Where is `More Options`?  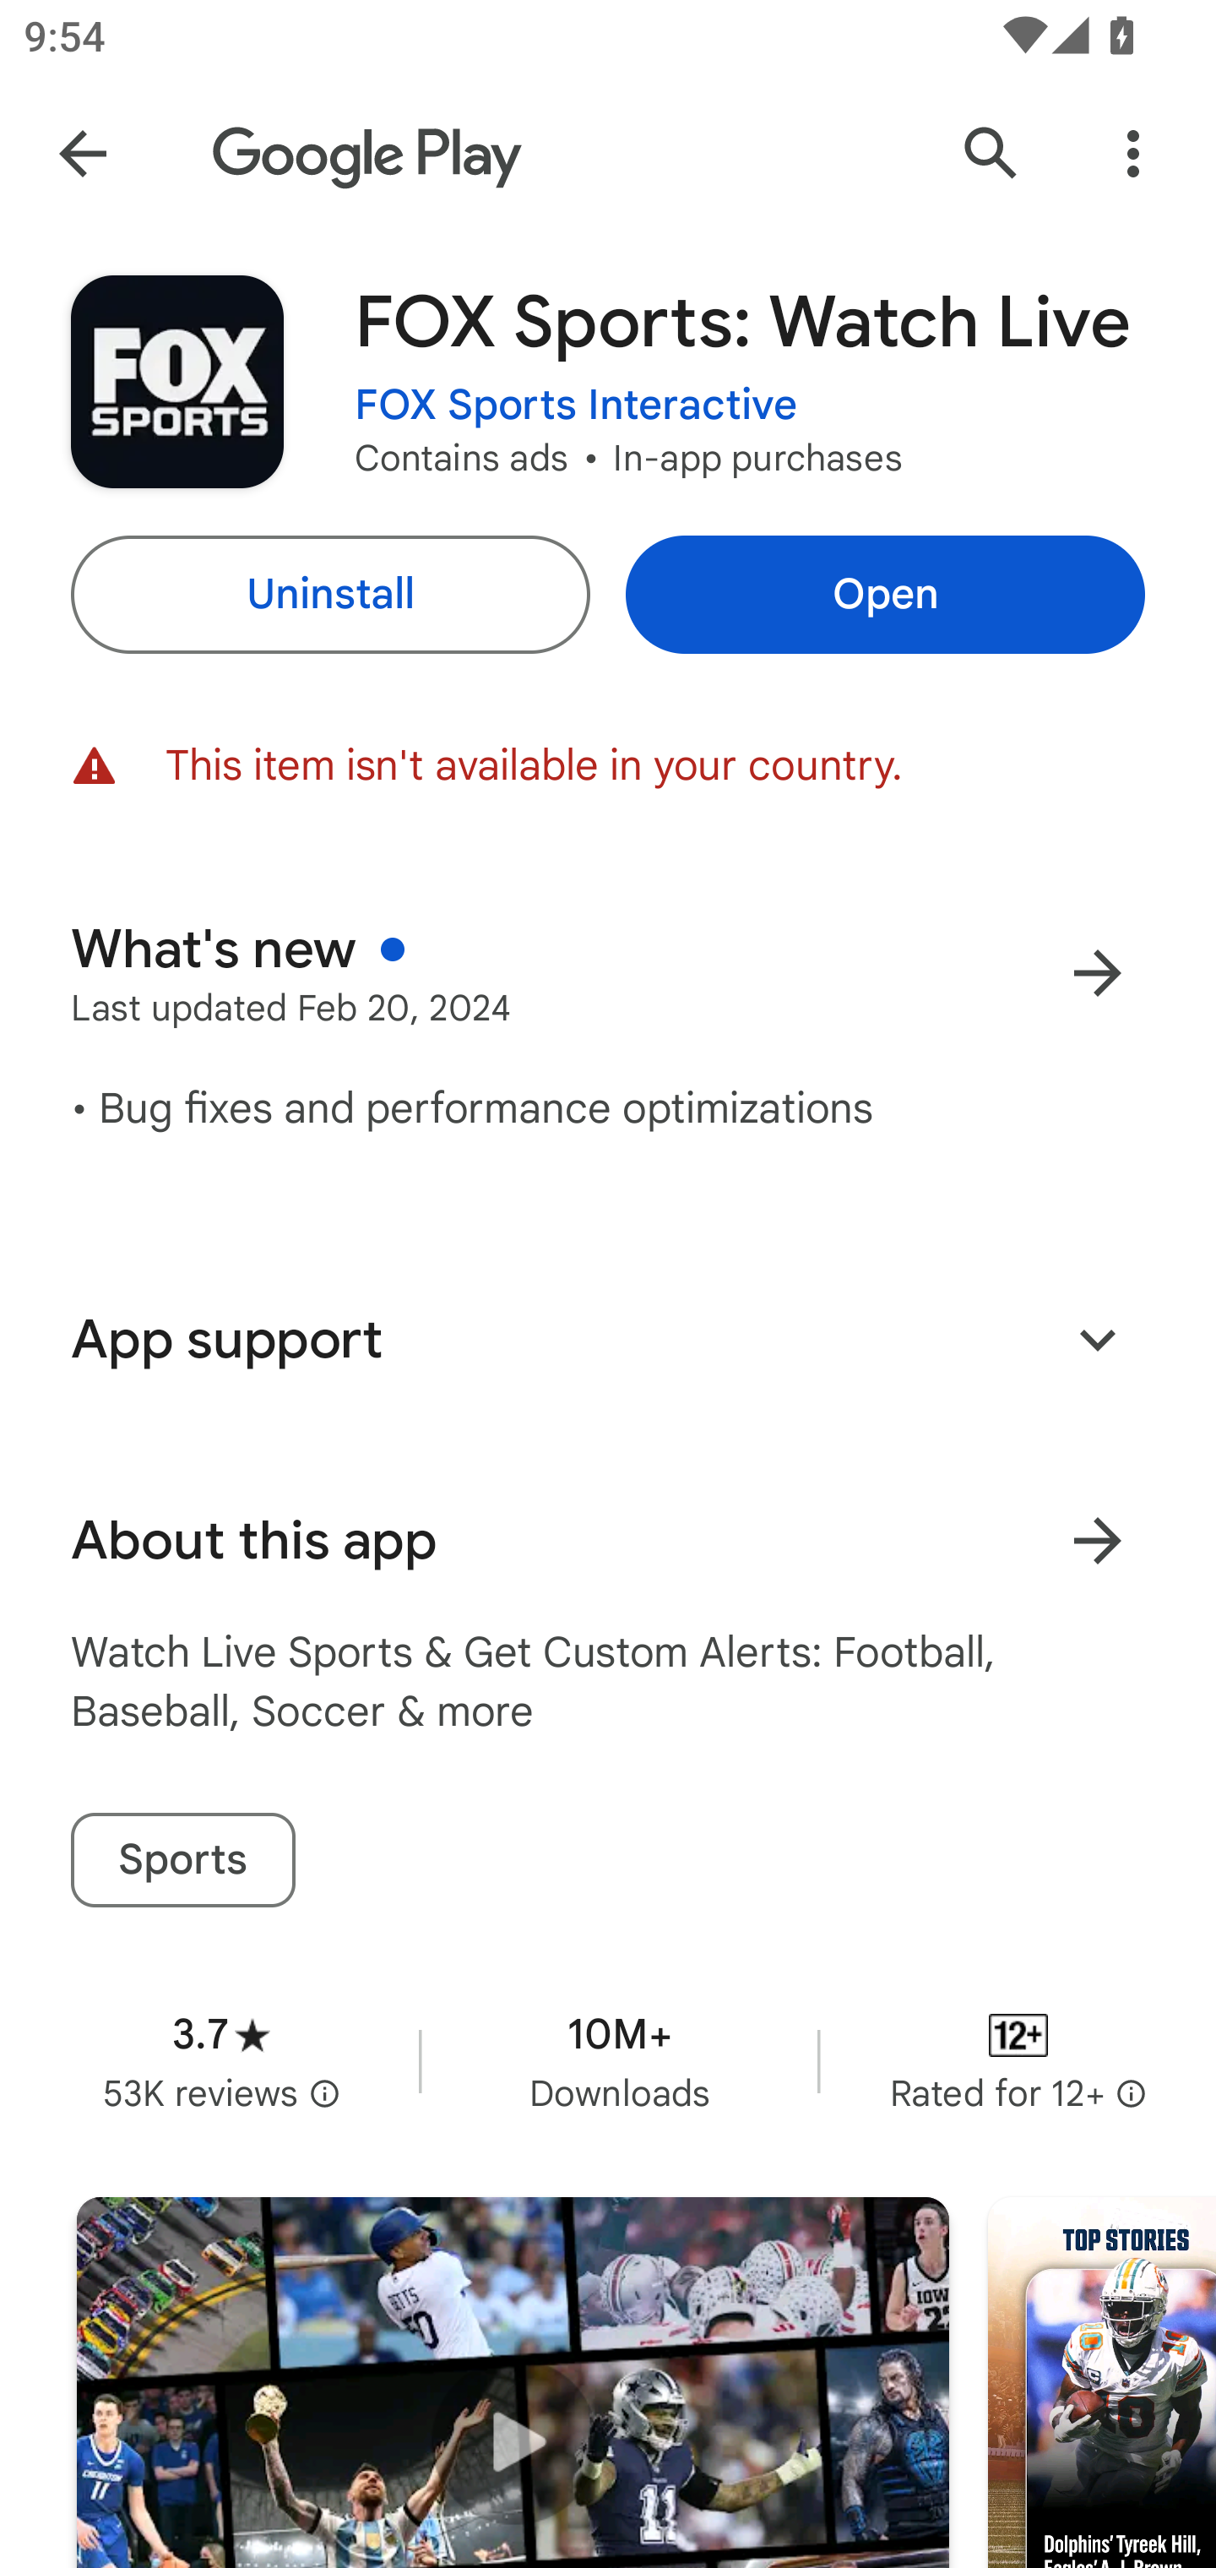 More Options is located at coordinates (1133, 154).